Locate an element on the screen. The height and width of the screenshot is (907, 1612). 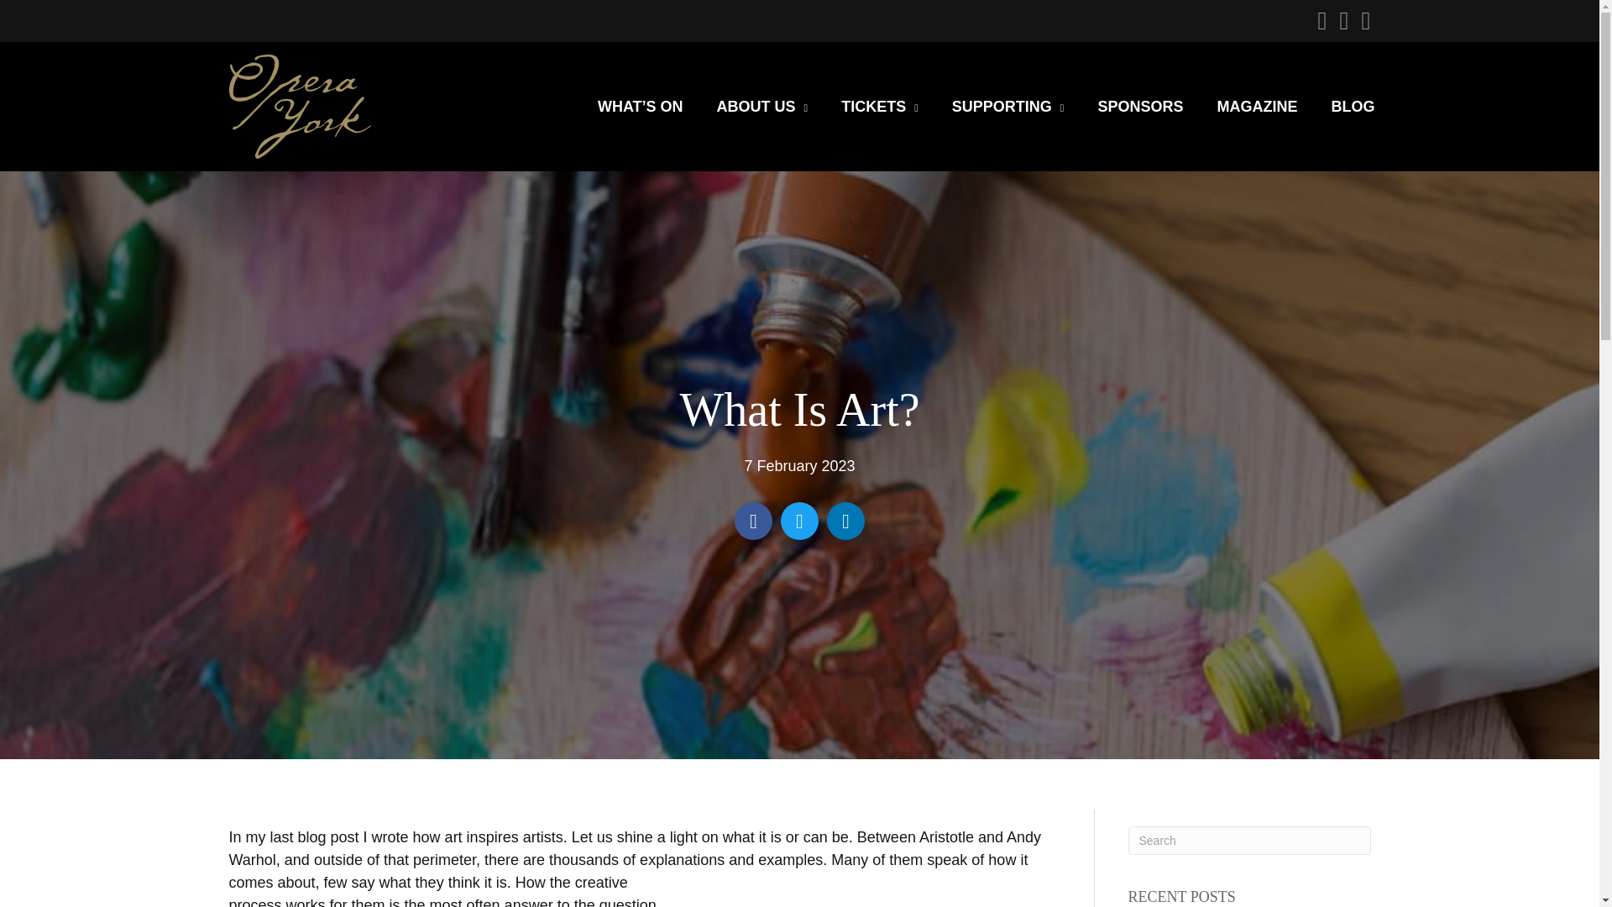
TICKETS is located at coordinates (880, 106).